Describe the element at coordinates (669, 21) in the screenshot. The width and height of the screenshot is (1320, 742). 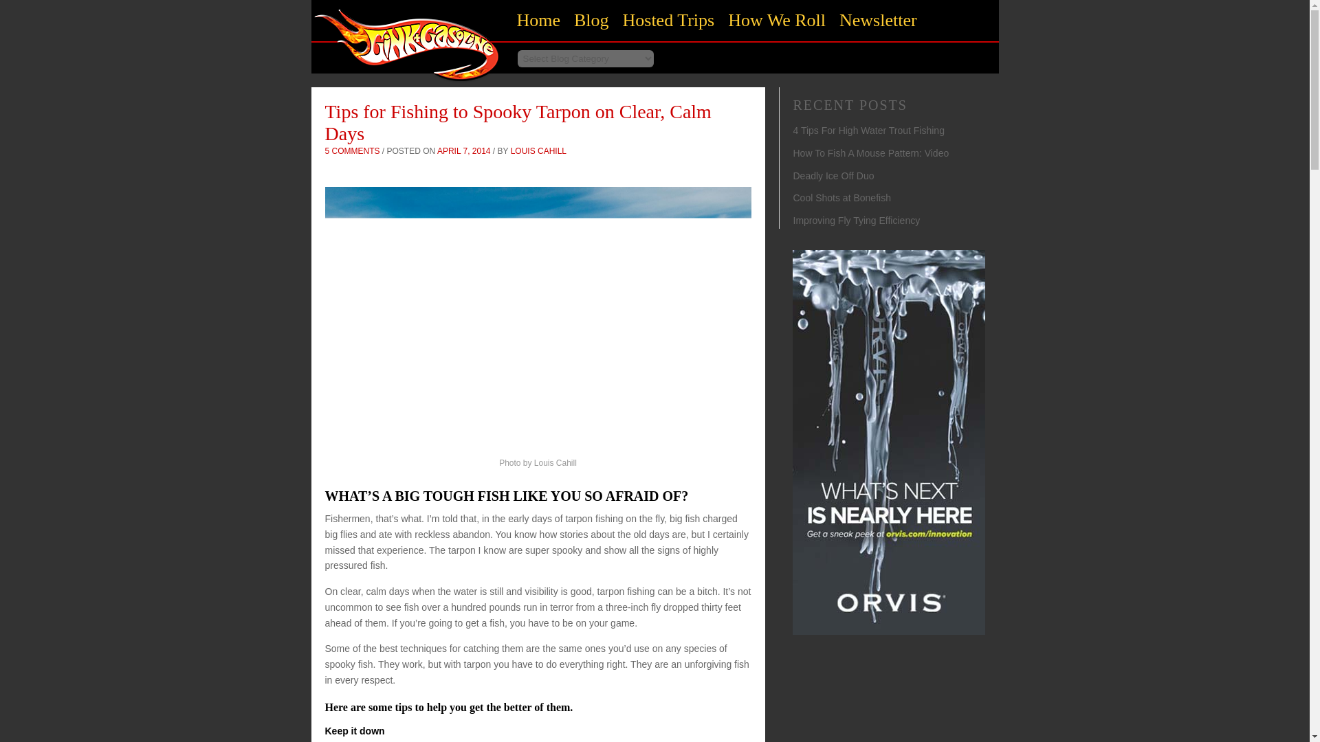
I see `Hosted Trips` at that location.